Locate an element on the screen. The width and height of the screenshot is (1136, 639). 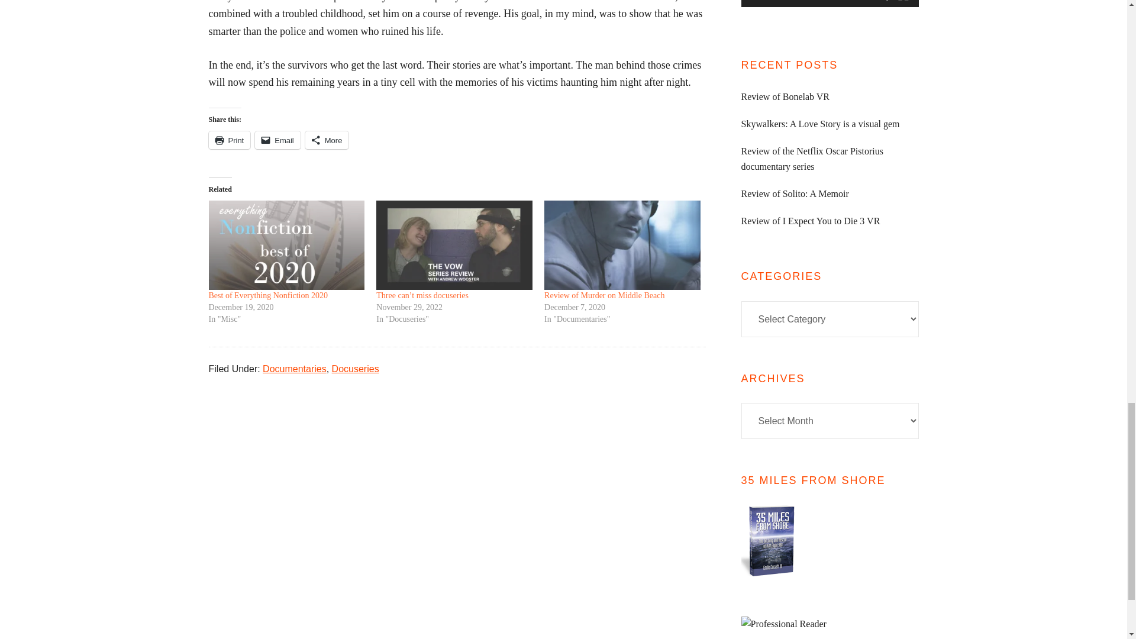
Best of Everything Nonfiction 2020 is located at coordinates (267, 295).